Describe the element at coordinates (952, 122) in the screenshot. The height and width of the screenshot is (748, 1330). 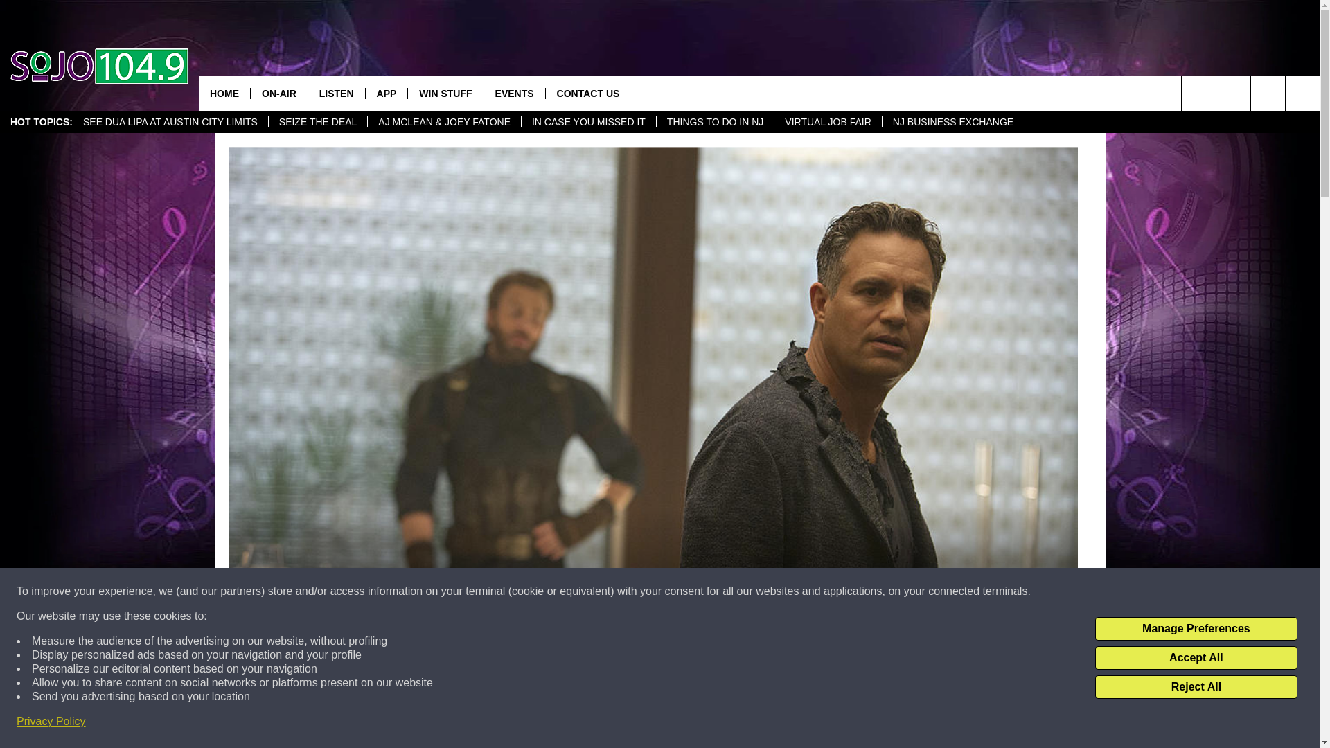
I see `NJ BUSINESS EXCHANGE` at that location.